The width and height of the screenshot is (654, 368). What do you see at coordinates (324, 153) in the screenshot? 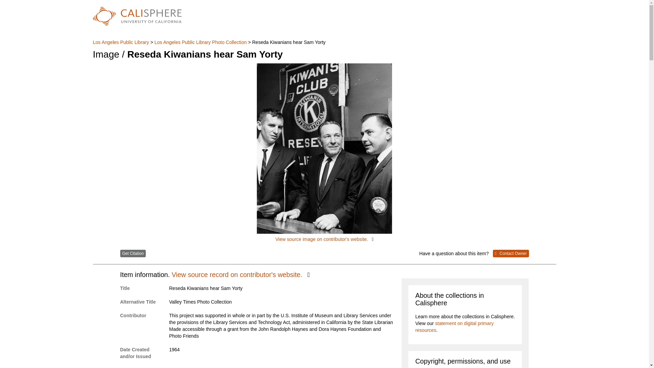
I see `View source image on contributor's website.` at bounding box center [324, 153].